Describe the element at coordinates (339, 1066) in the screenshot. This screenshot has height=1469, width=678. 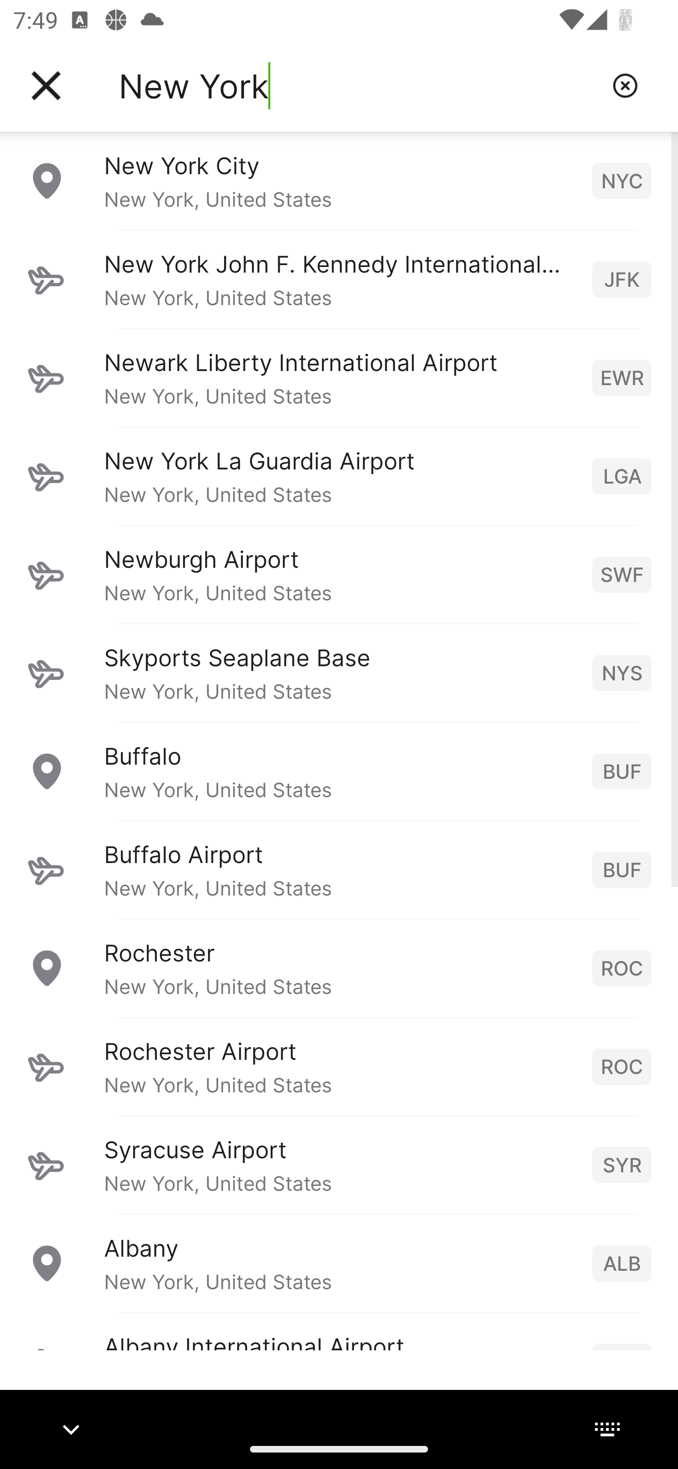
I see `Rochester Airport New York, United States ROC` at that location.